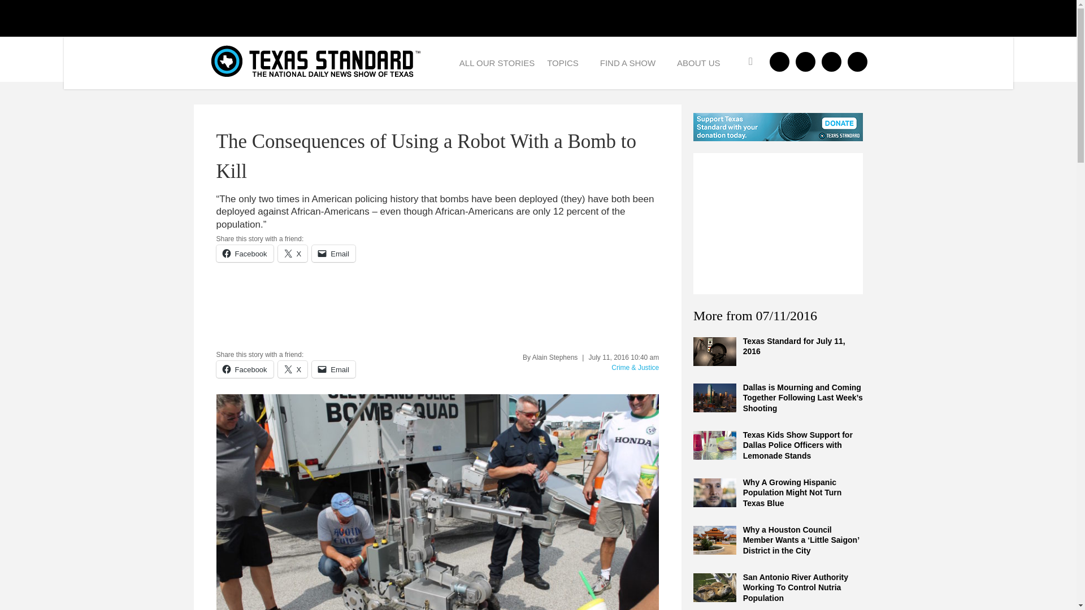  I want to click on Click to share on Facebook, so click(244, 369).